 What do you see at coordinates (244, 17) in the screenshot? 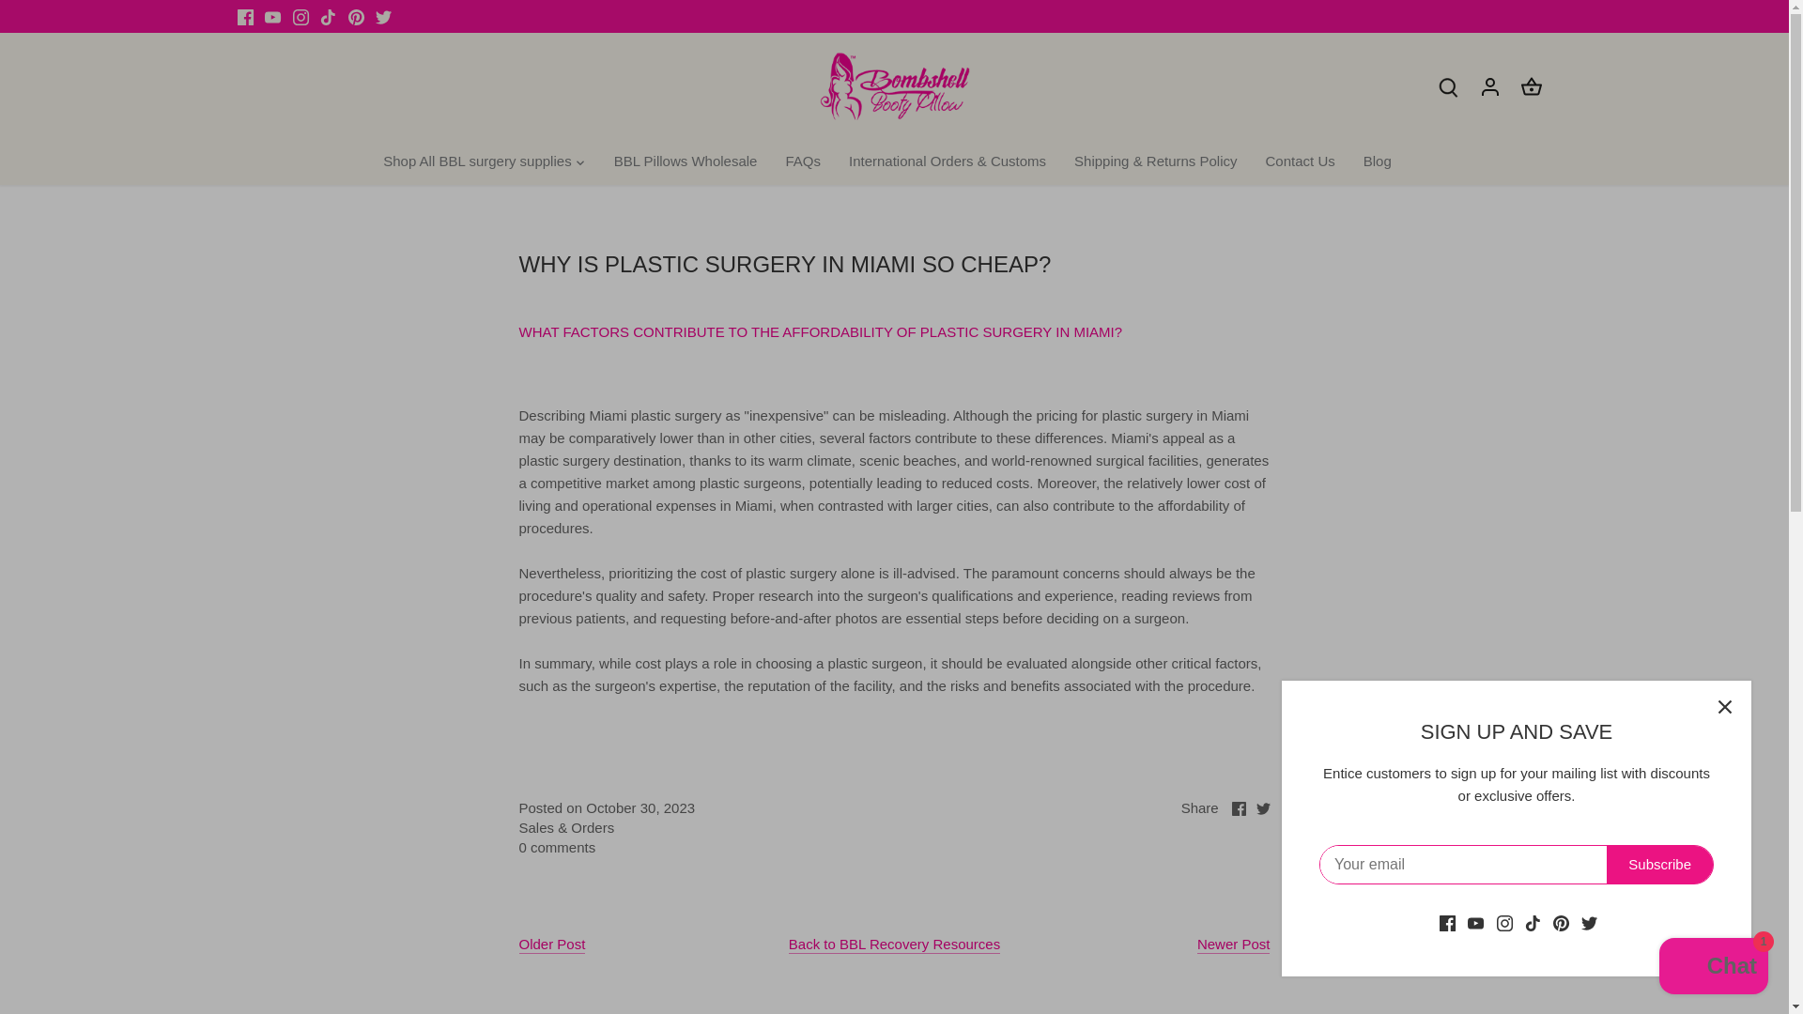
I see `Facebook` at bounding box center [244, 17].